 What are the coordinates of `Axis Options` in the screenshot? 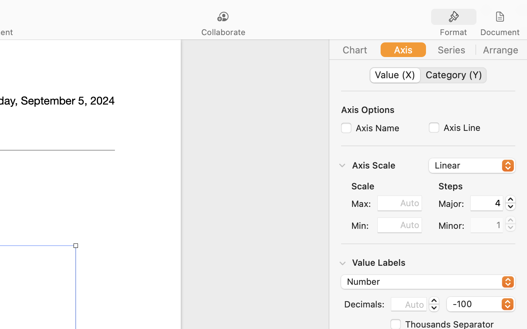 It's located at (368, 109).